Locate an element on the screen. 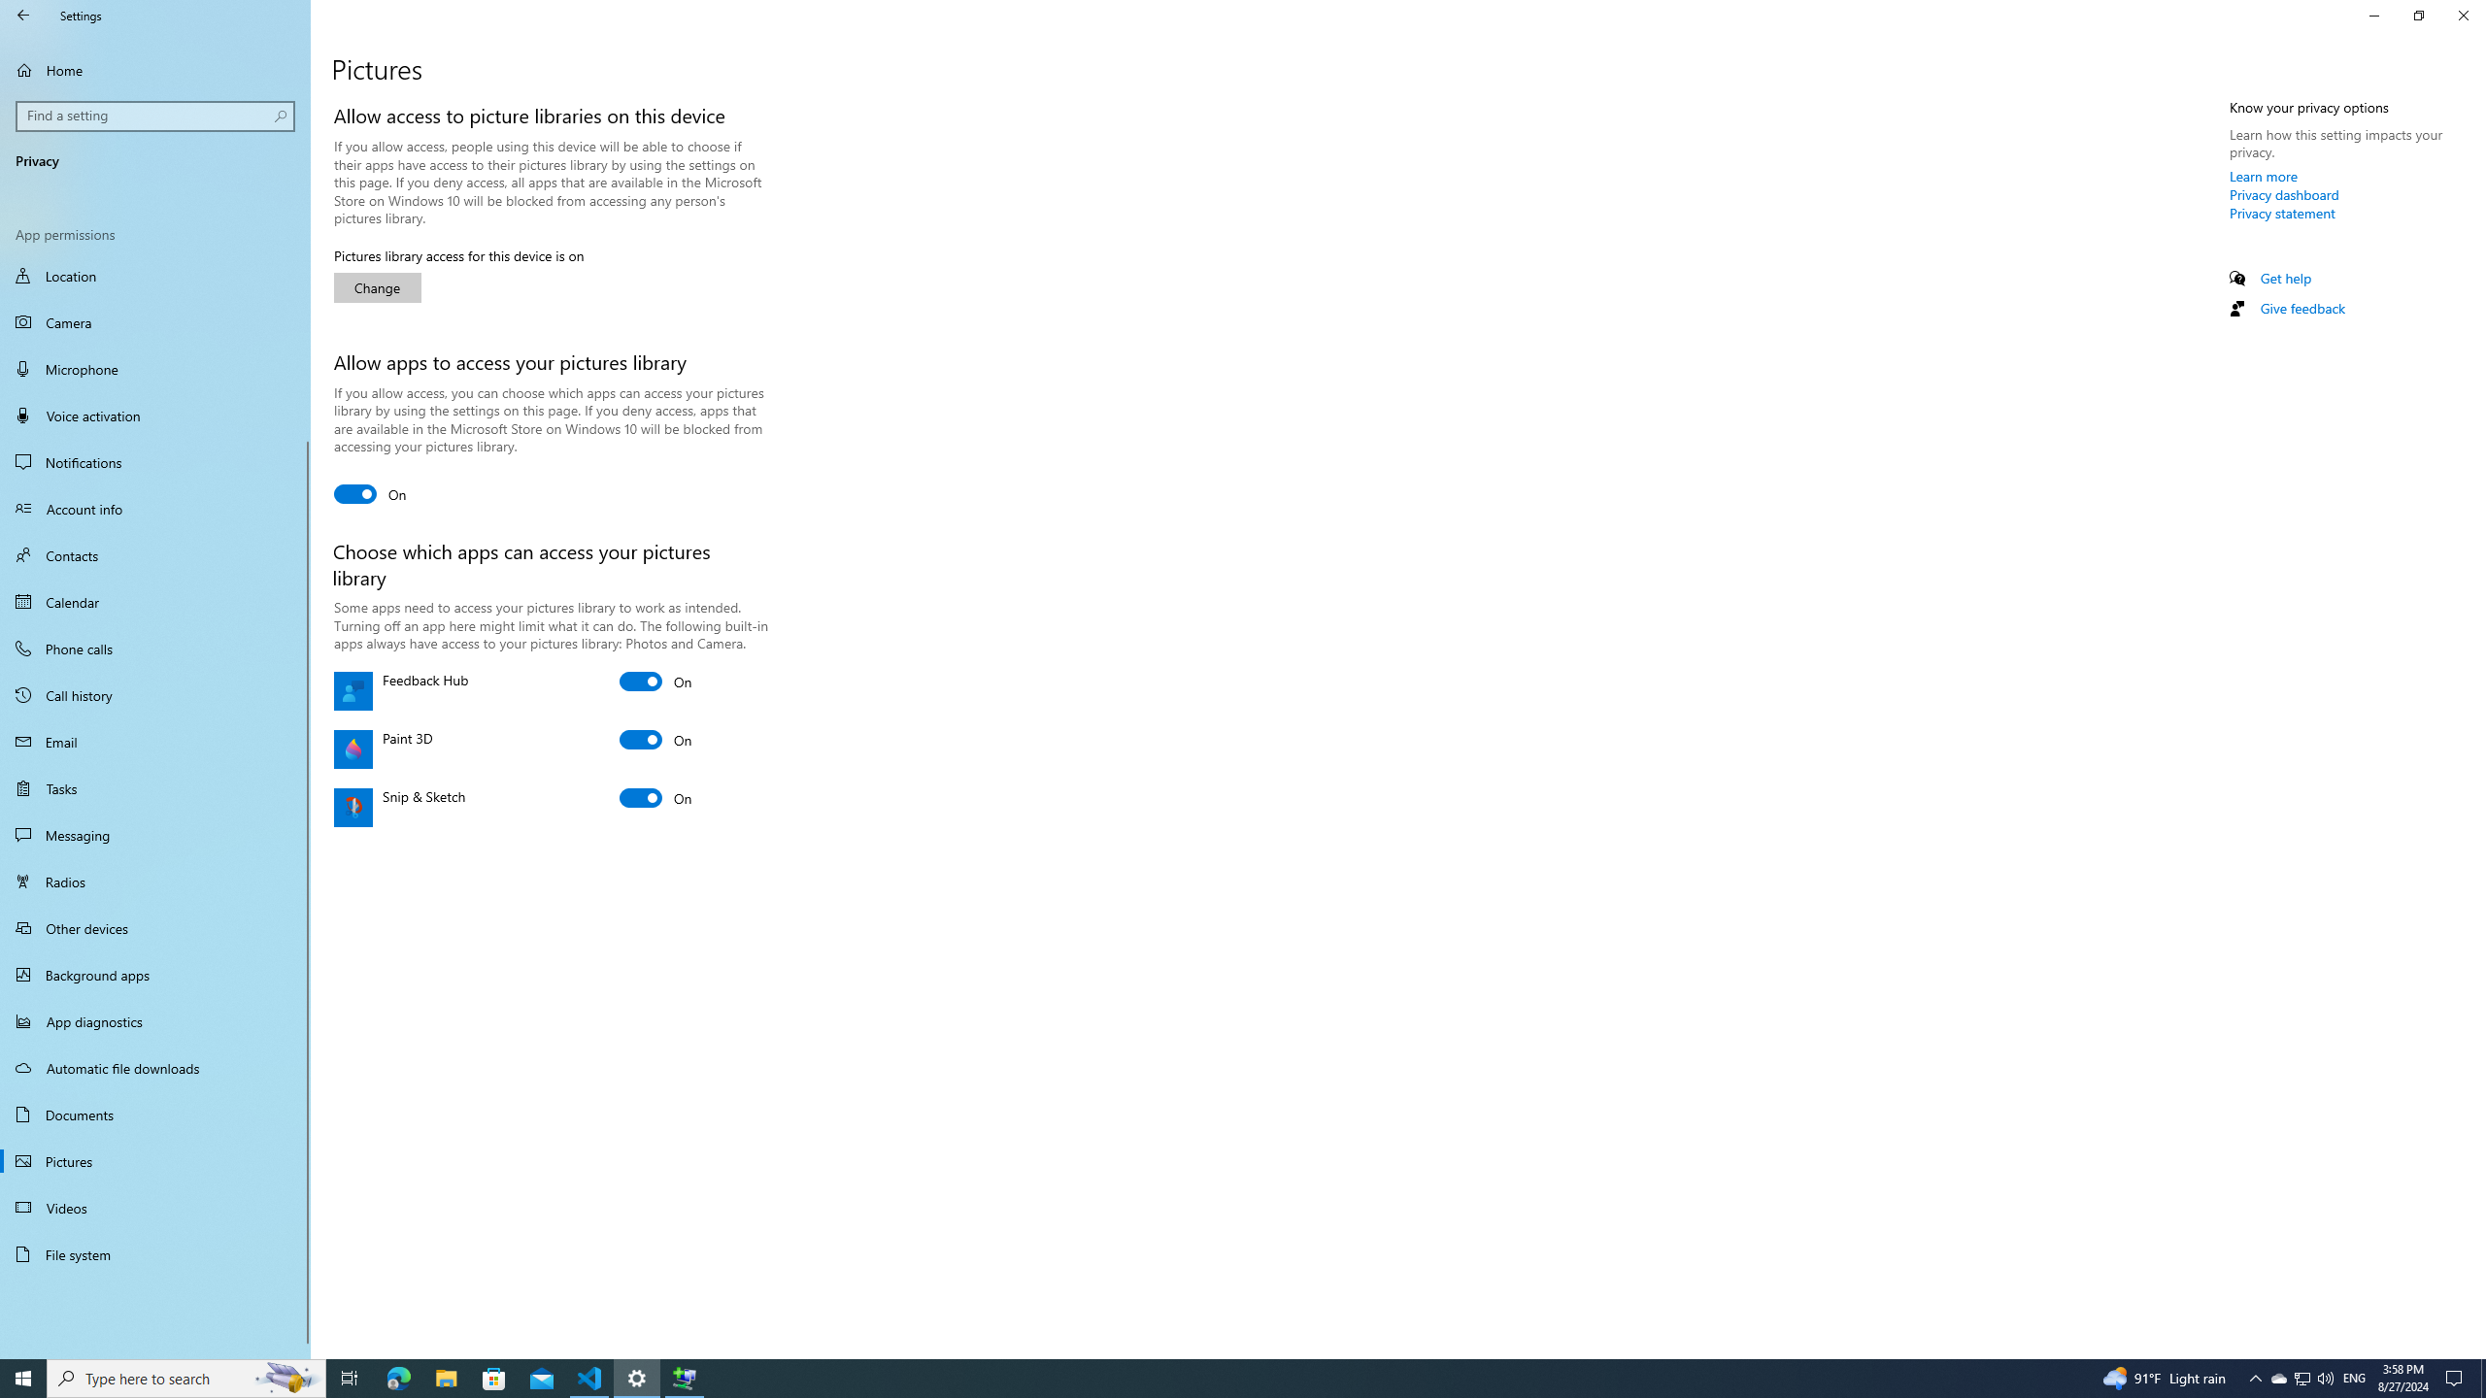  Contacts is located at coordinates (155, 555).